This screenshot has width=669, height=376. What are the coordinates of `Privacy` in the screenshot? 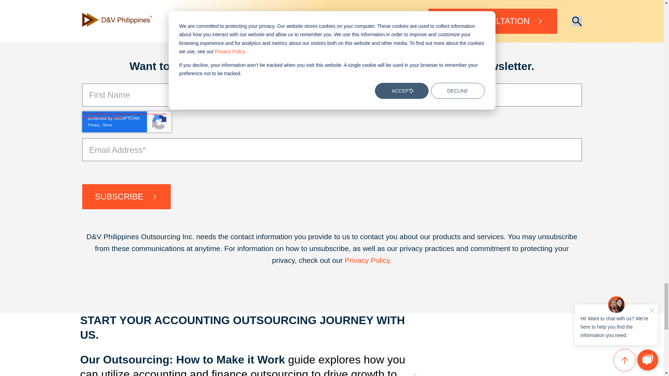 It's located at (357, 260).